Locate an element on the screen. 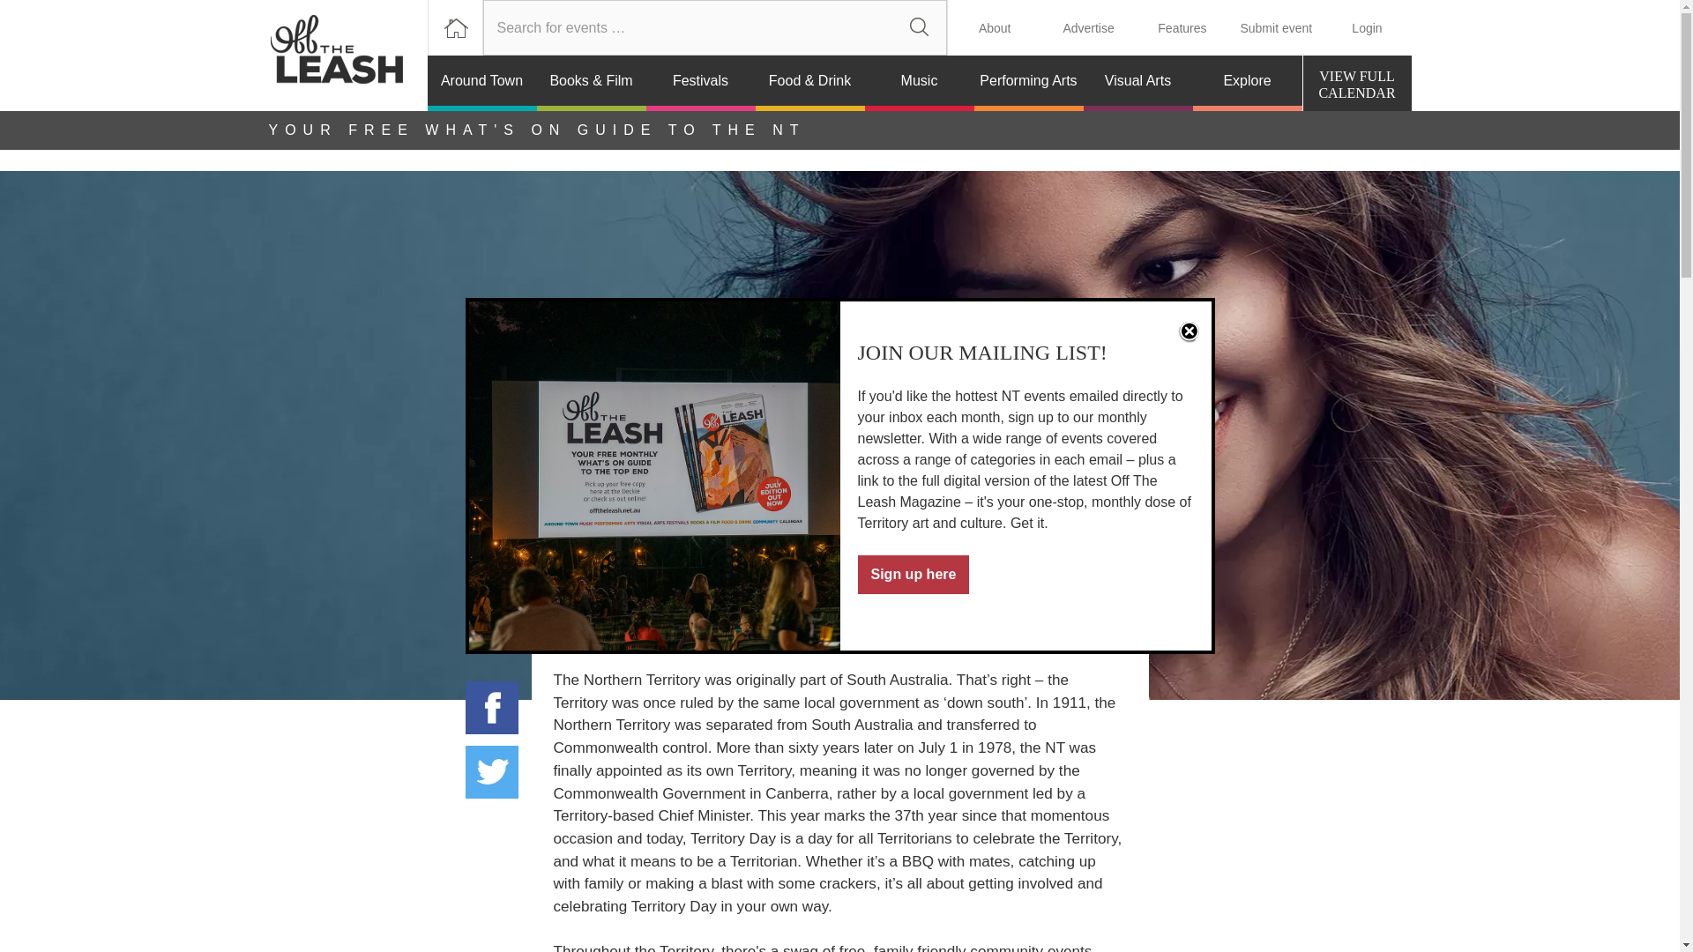 This screenshot has height=952, width=1693. Off The Leash is located at coordinates (919, 27).